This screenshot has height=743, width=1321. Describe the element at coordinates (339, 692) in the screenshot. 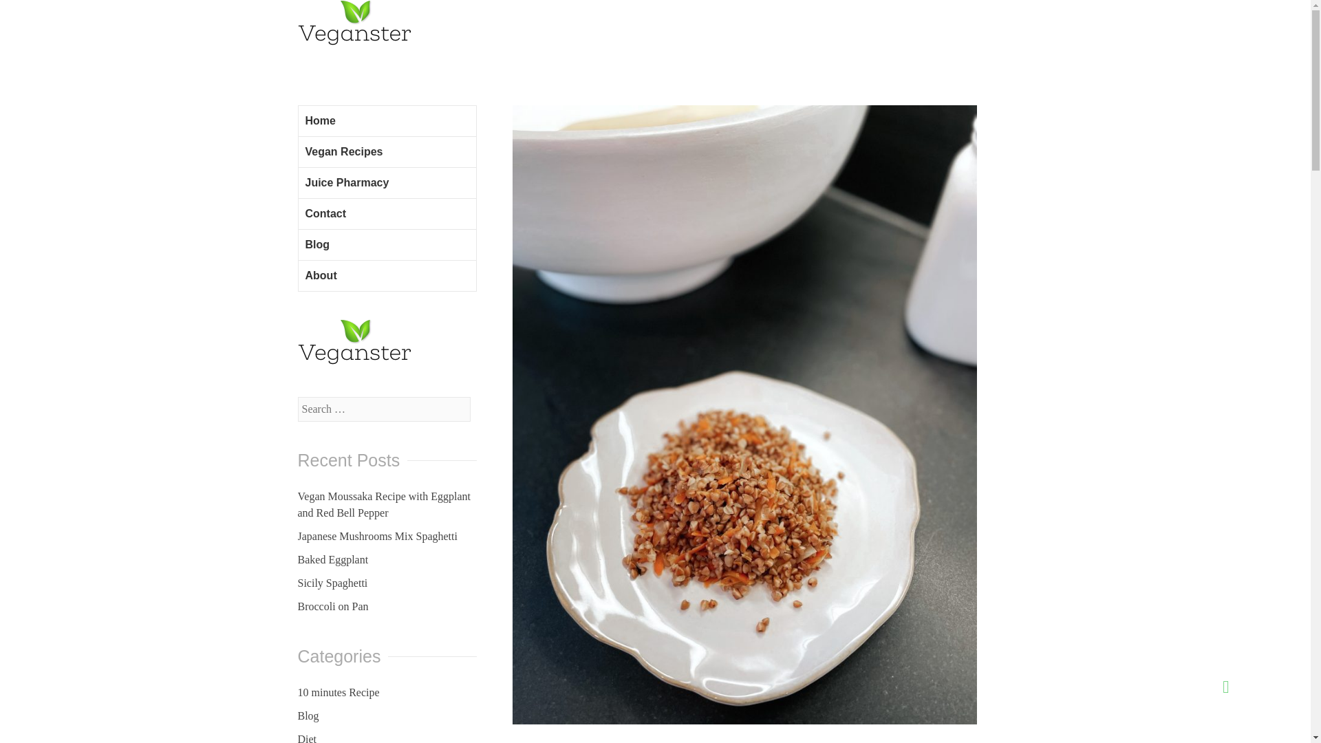

I see `10 minutes Recipe` at that location.